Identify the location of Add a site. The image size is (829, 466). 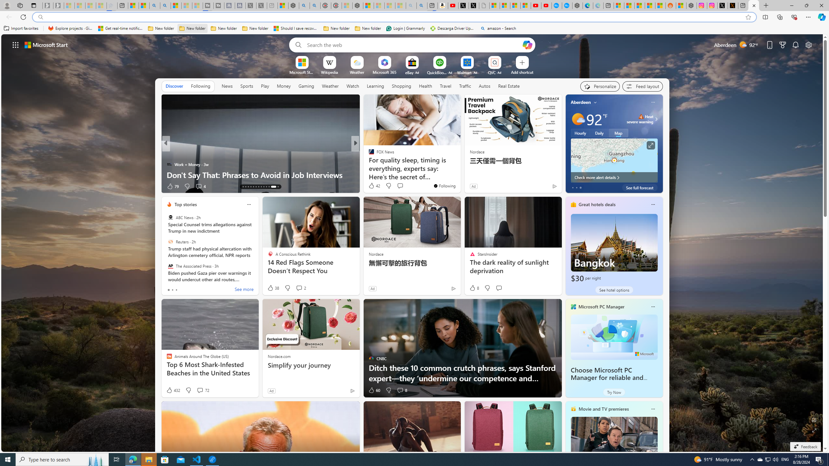
(522, 72).